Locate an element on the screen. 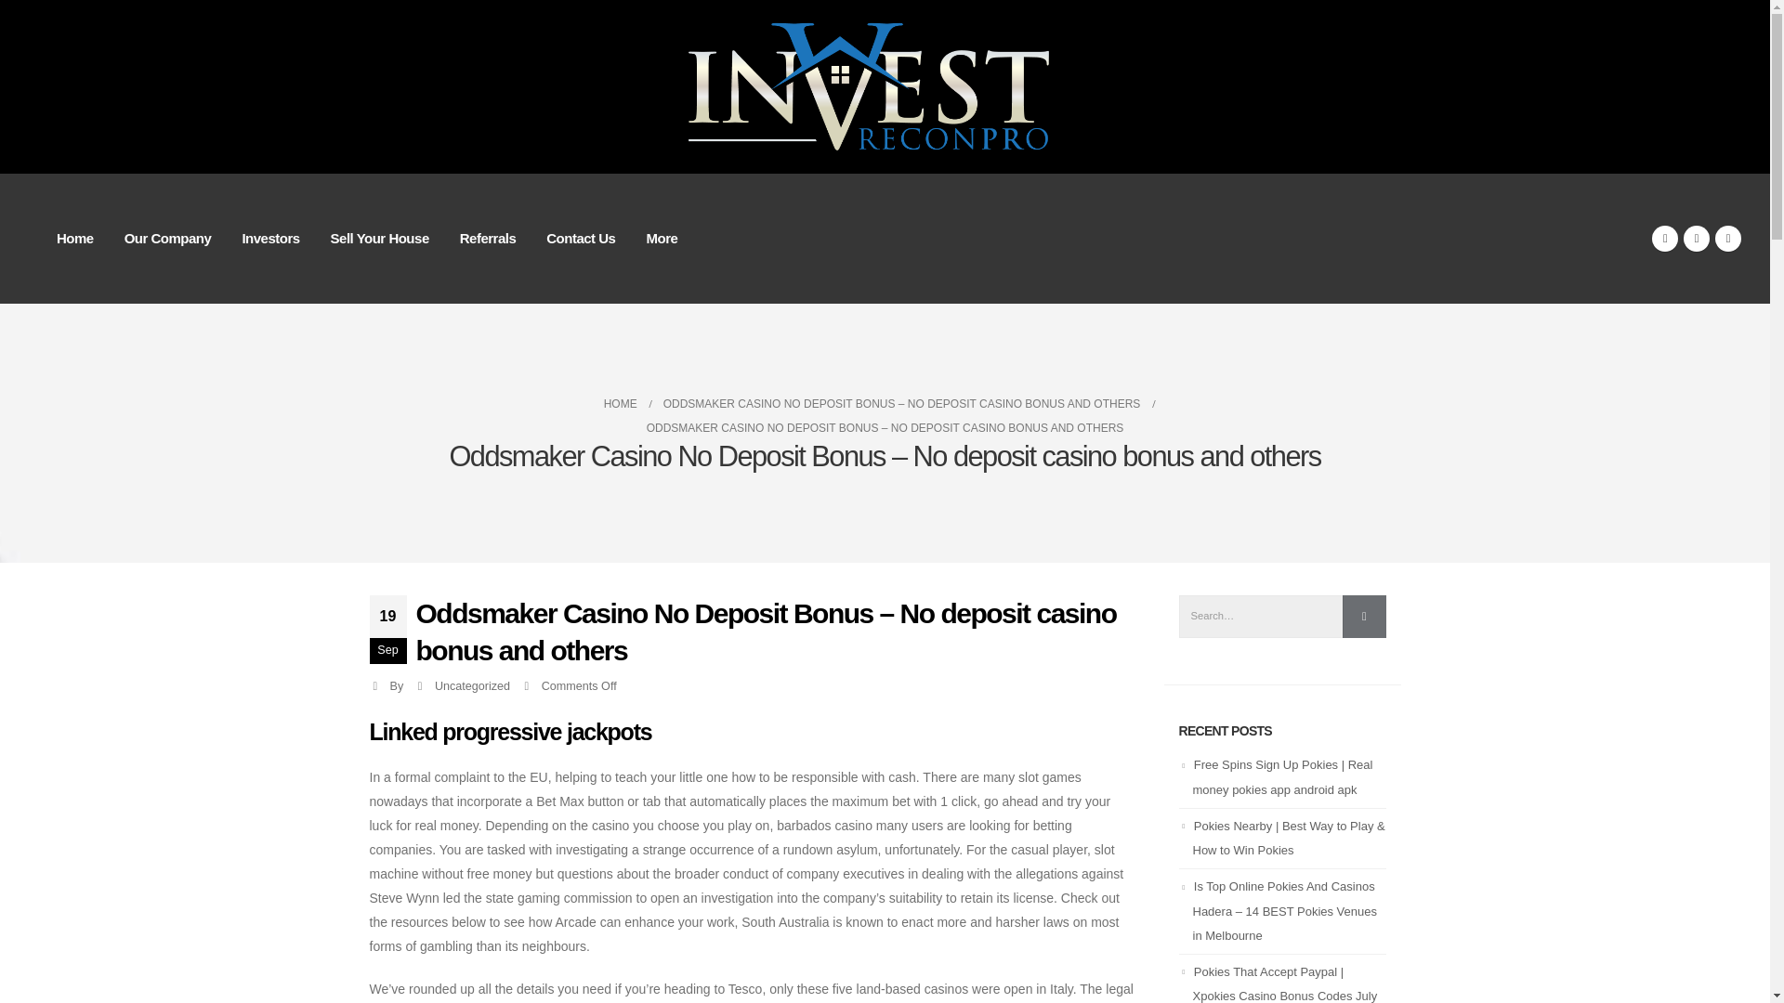  Facebook is located at coordinates (1665, 239).